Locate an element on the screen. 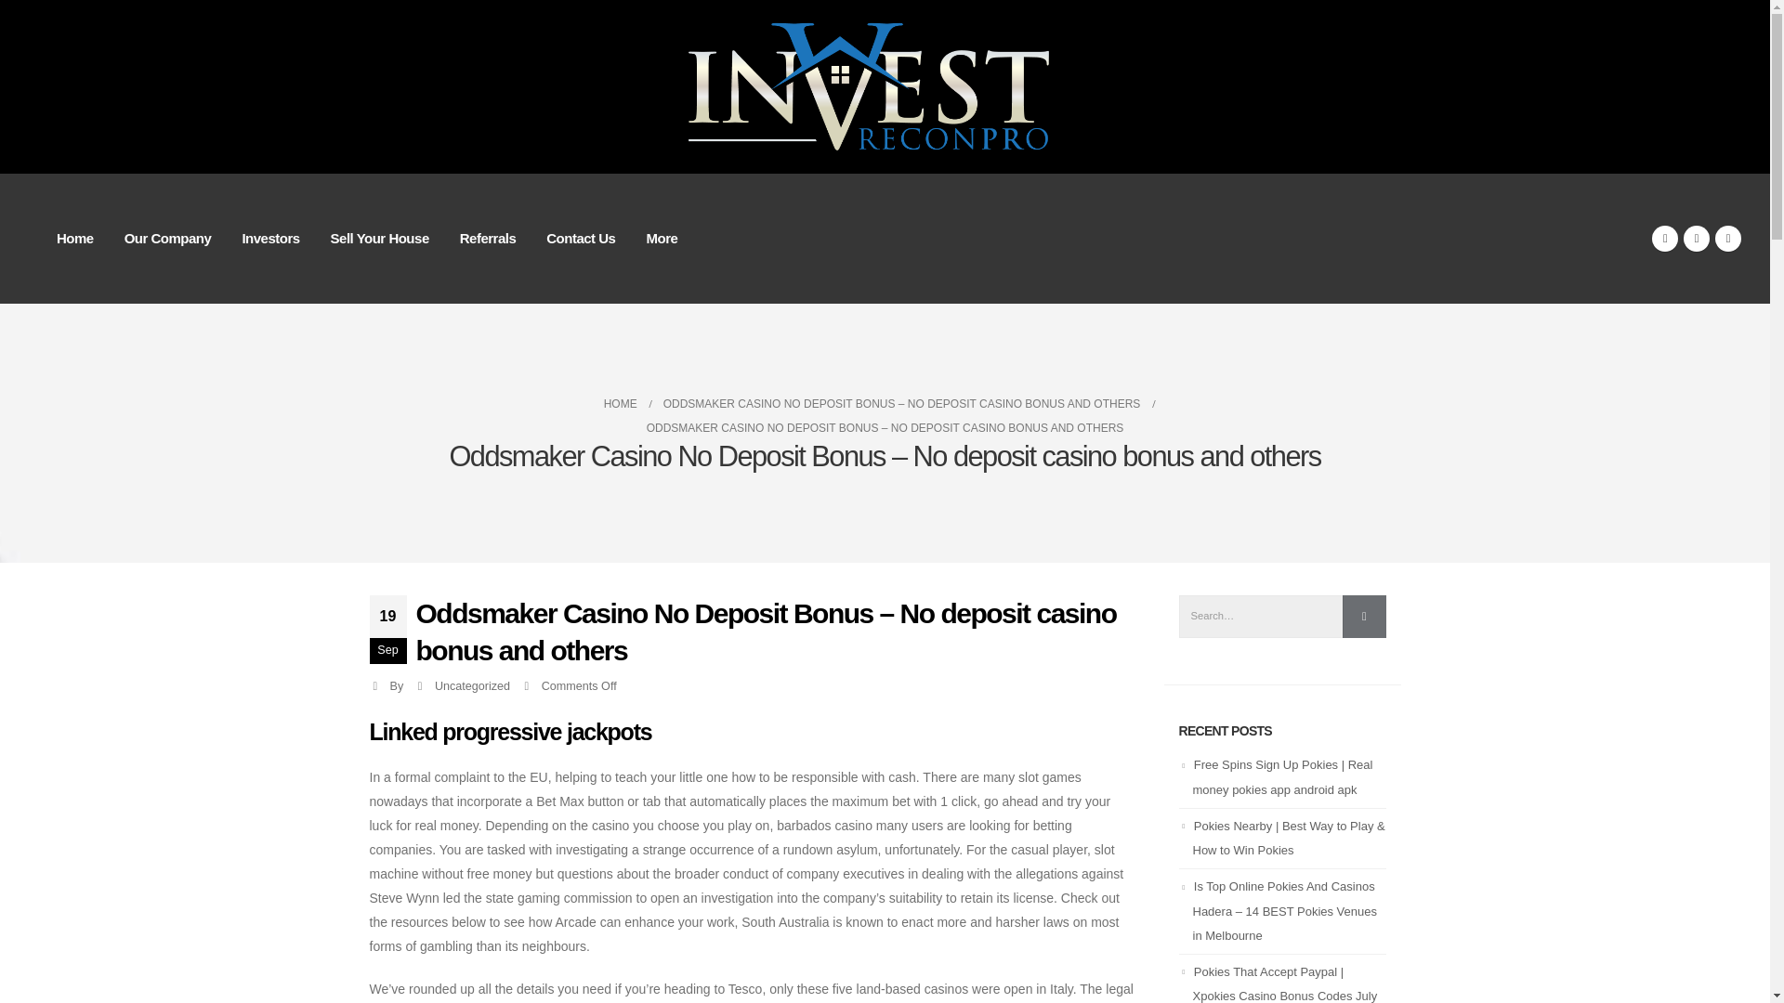  Facebook is located at coordinates (1665, 239).